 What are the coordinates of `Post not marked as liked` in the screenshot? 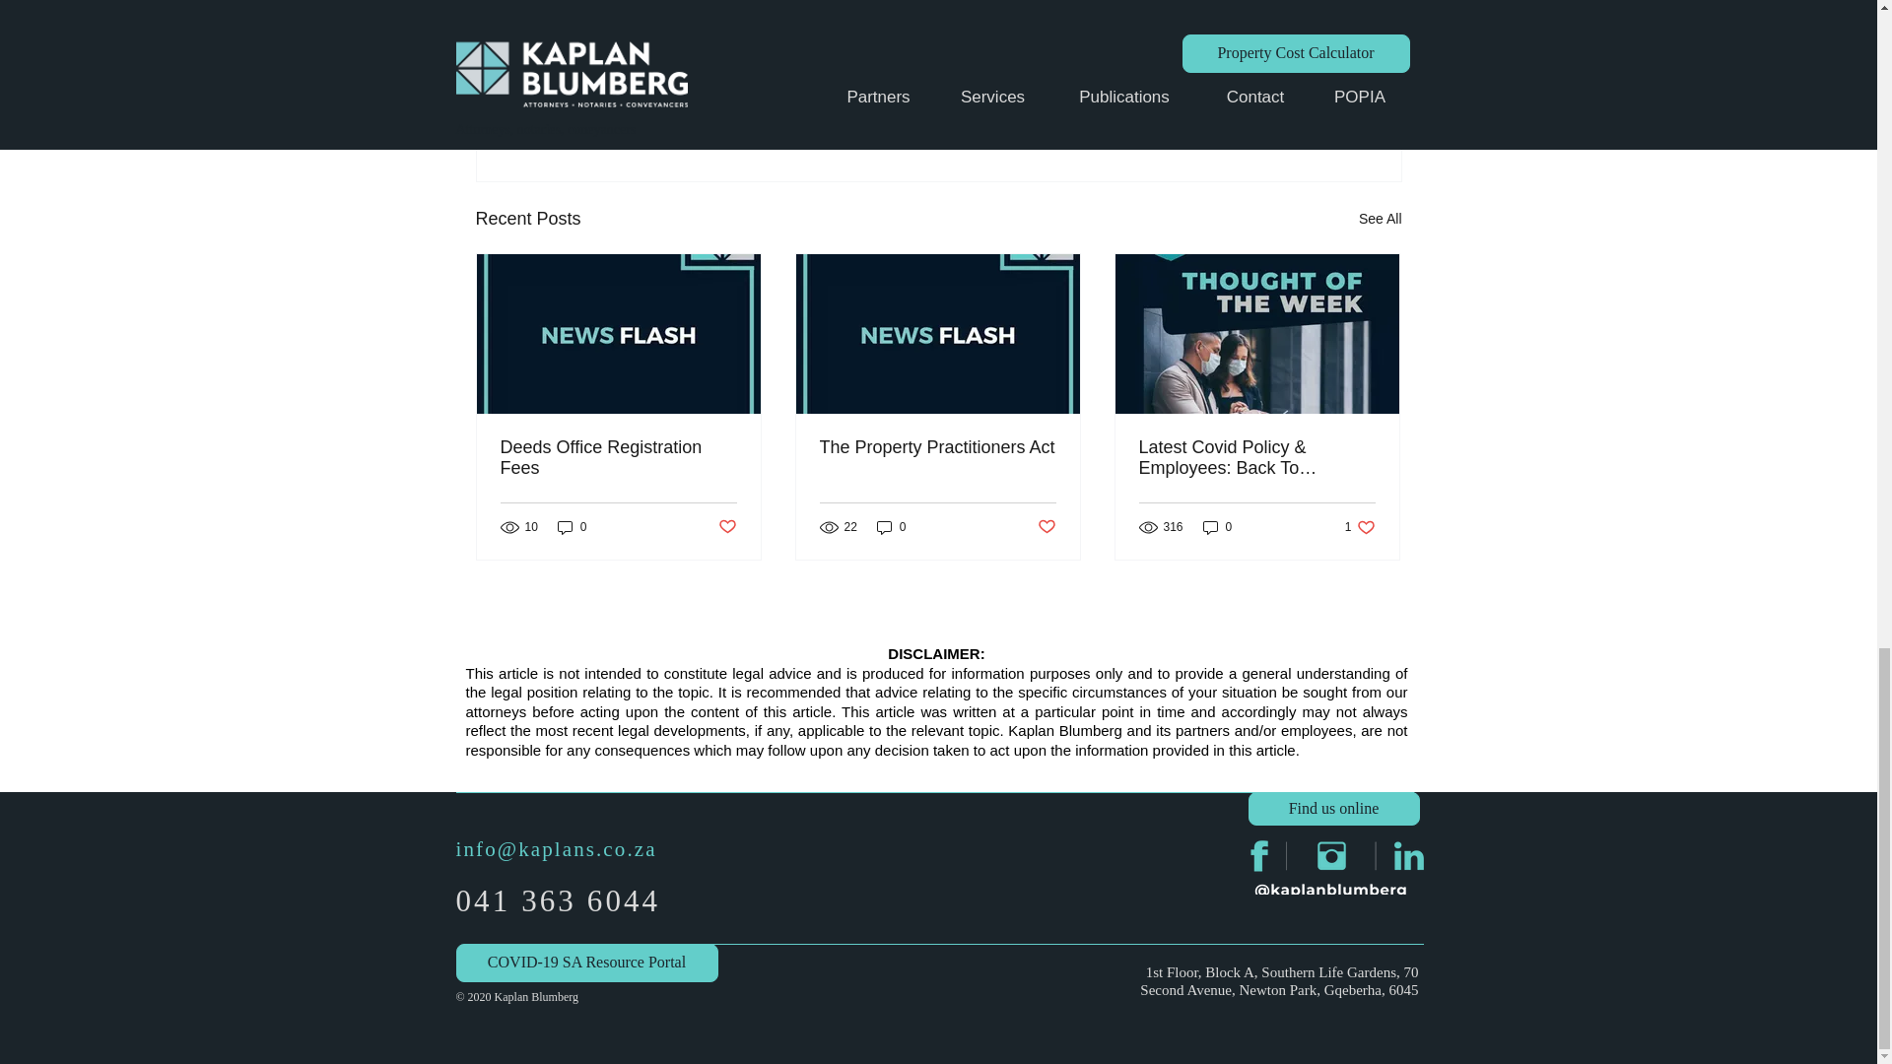 It's located at (725, 526).